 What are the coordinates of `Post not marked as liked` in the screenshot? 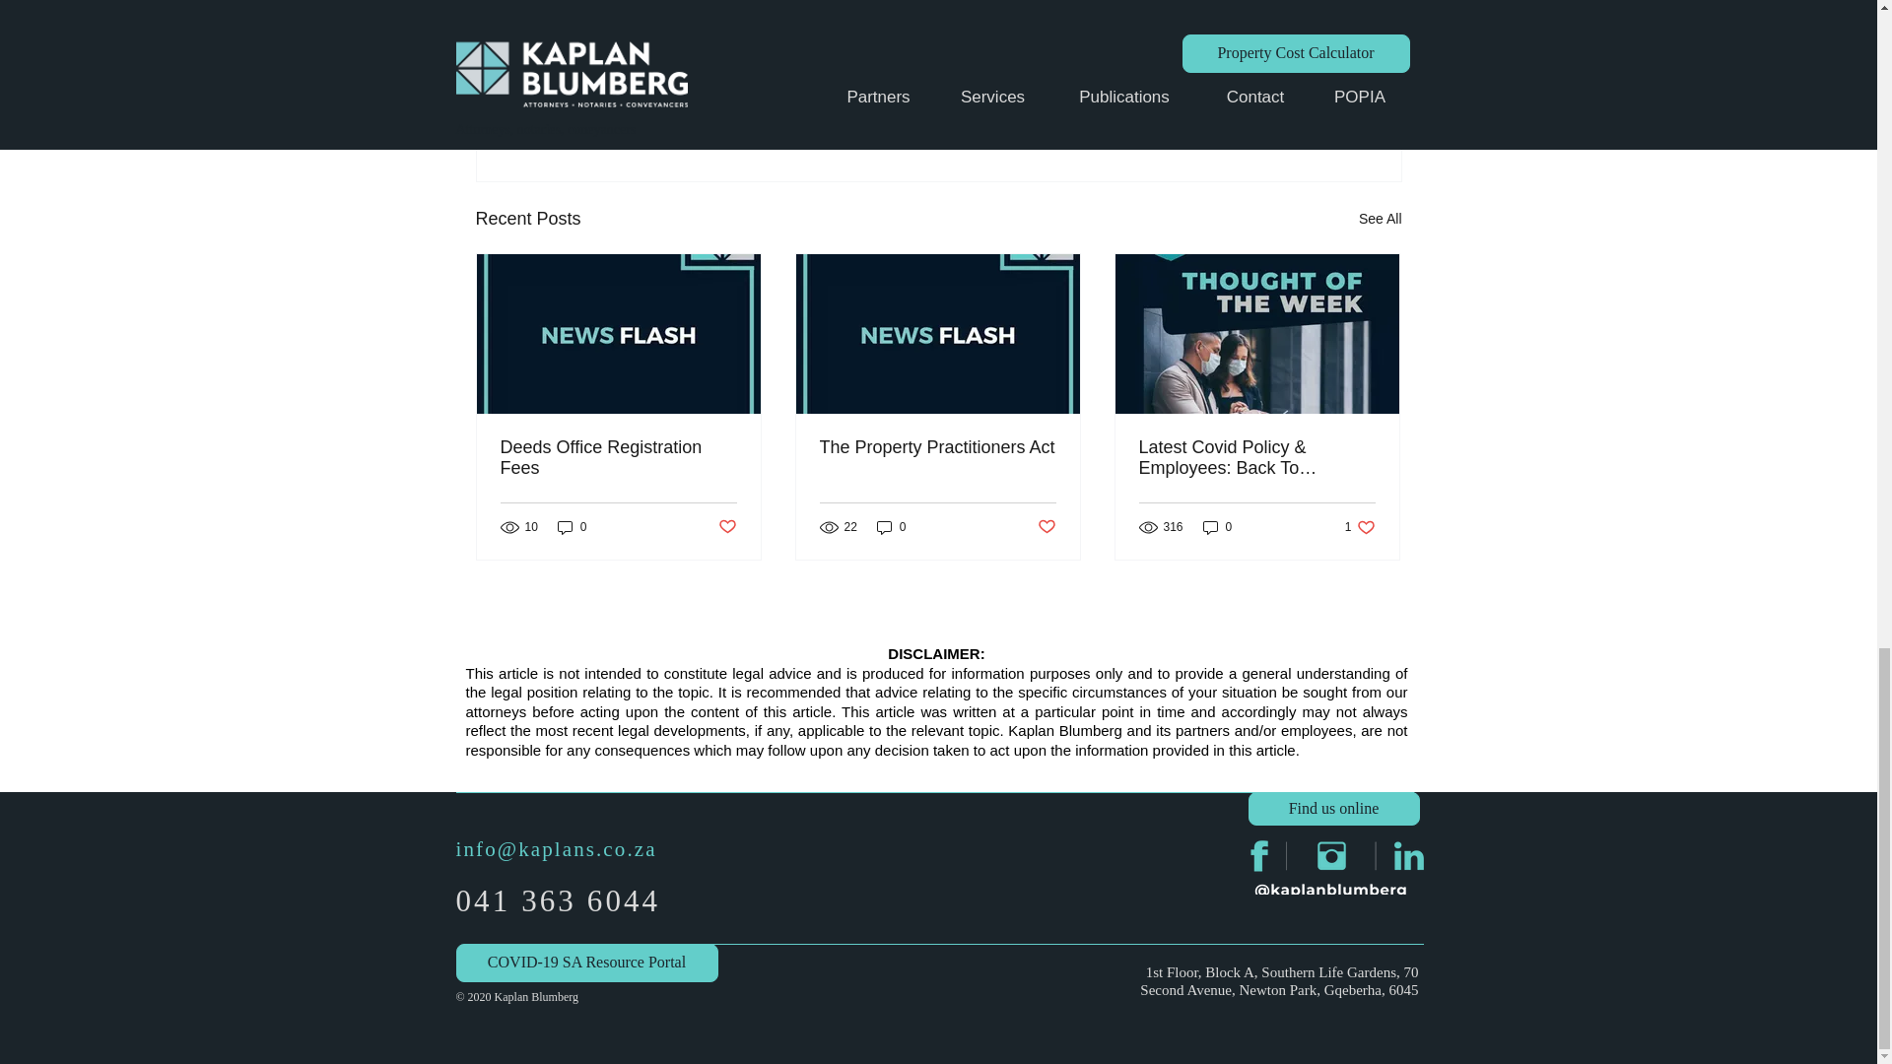 It's located at (725, 526).